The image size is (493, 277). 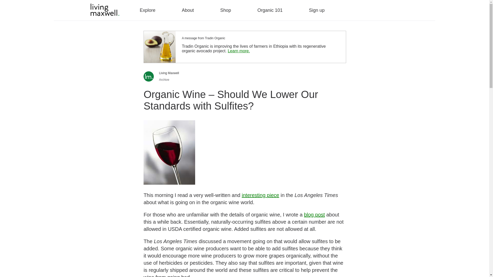 I want to click on Explore, so click(x=147, y=10).